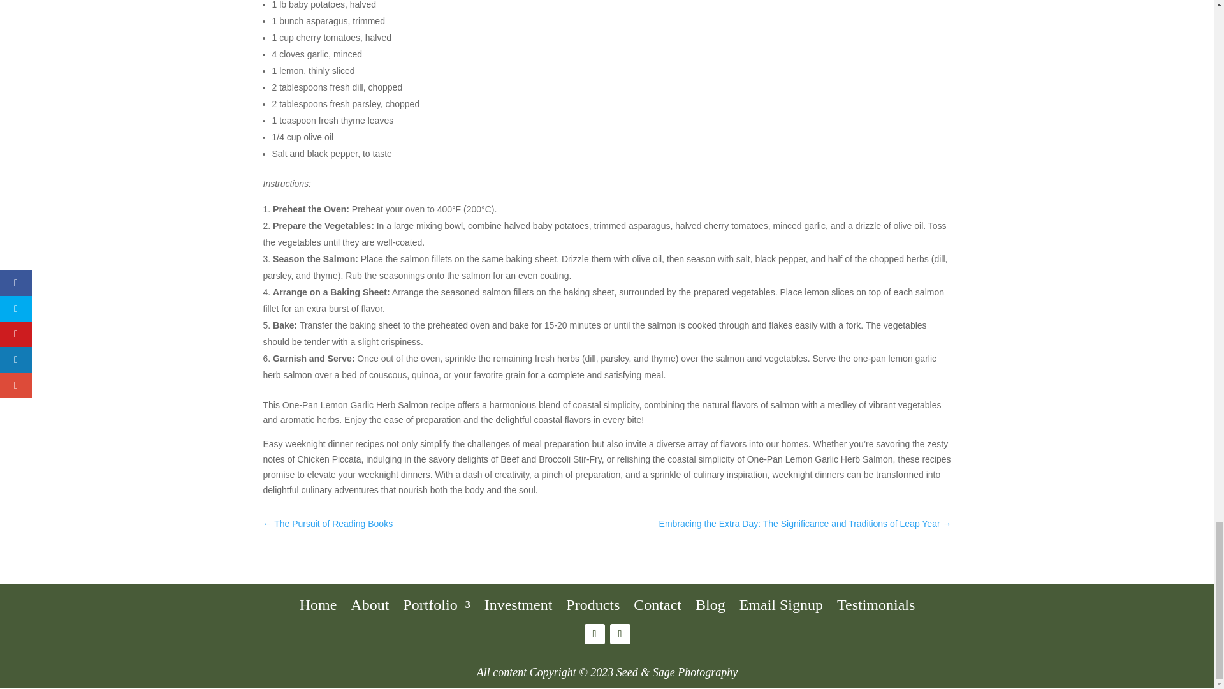 The width and height of the screenshot is (1224, 689). What do you see at coordinates (319, 602) in the screenshot?
I see `Home` at bounding box center [319, 602].